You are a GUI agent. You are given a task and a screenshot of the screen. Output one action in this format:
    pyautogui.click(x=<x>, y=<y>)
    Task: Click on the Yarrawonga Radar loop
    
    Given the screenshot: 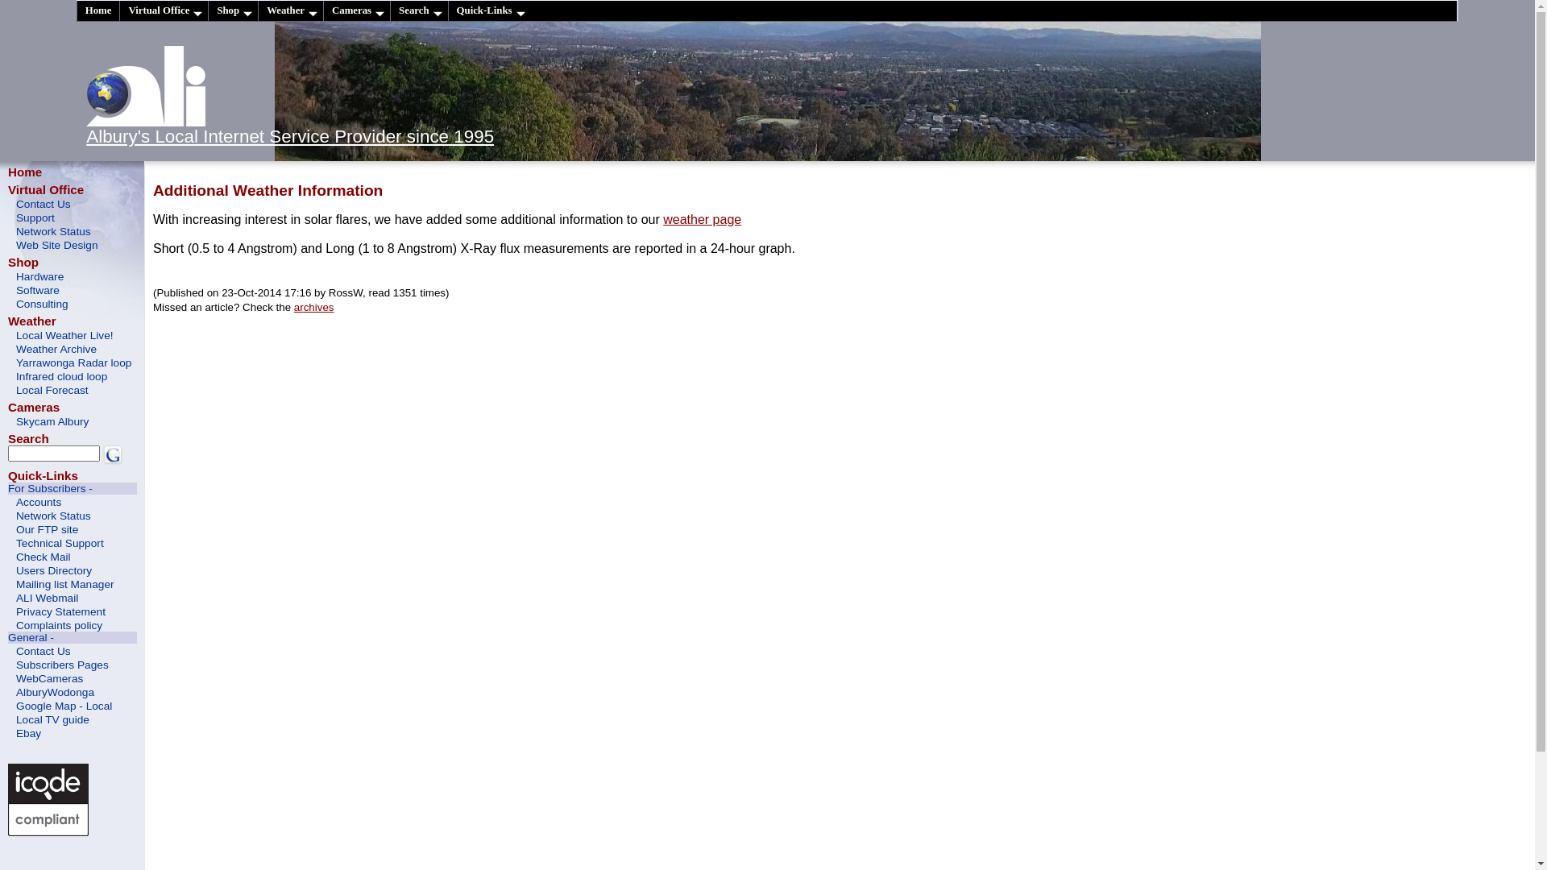 What is the action you would take?
    pyautogui.click(x=73, y=362)
    